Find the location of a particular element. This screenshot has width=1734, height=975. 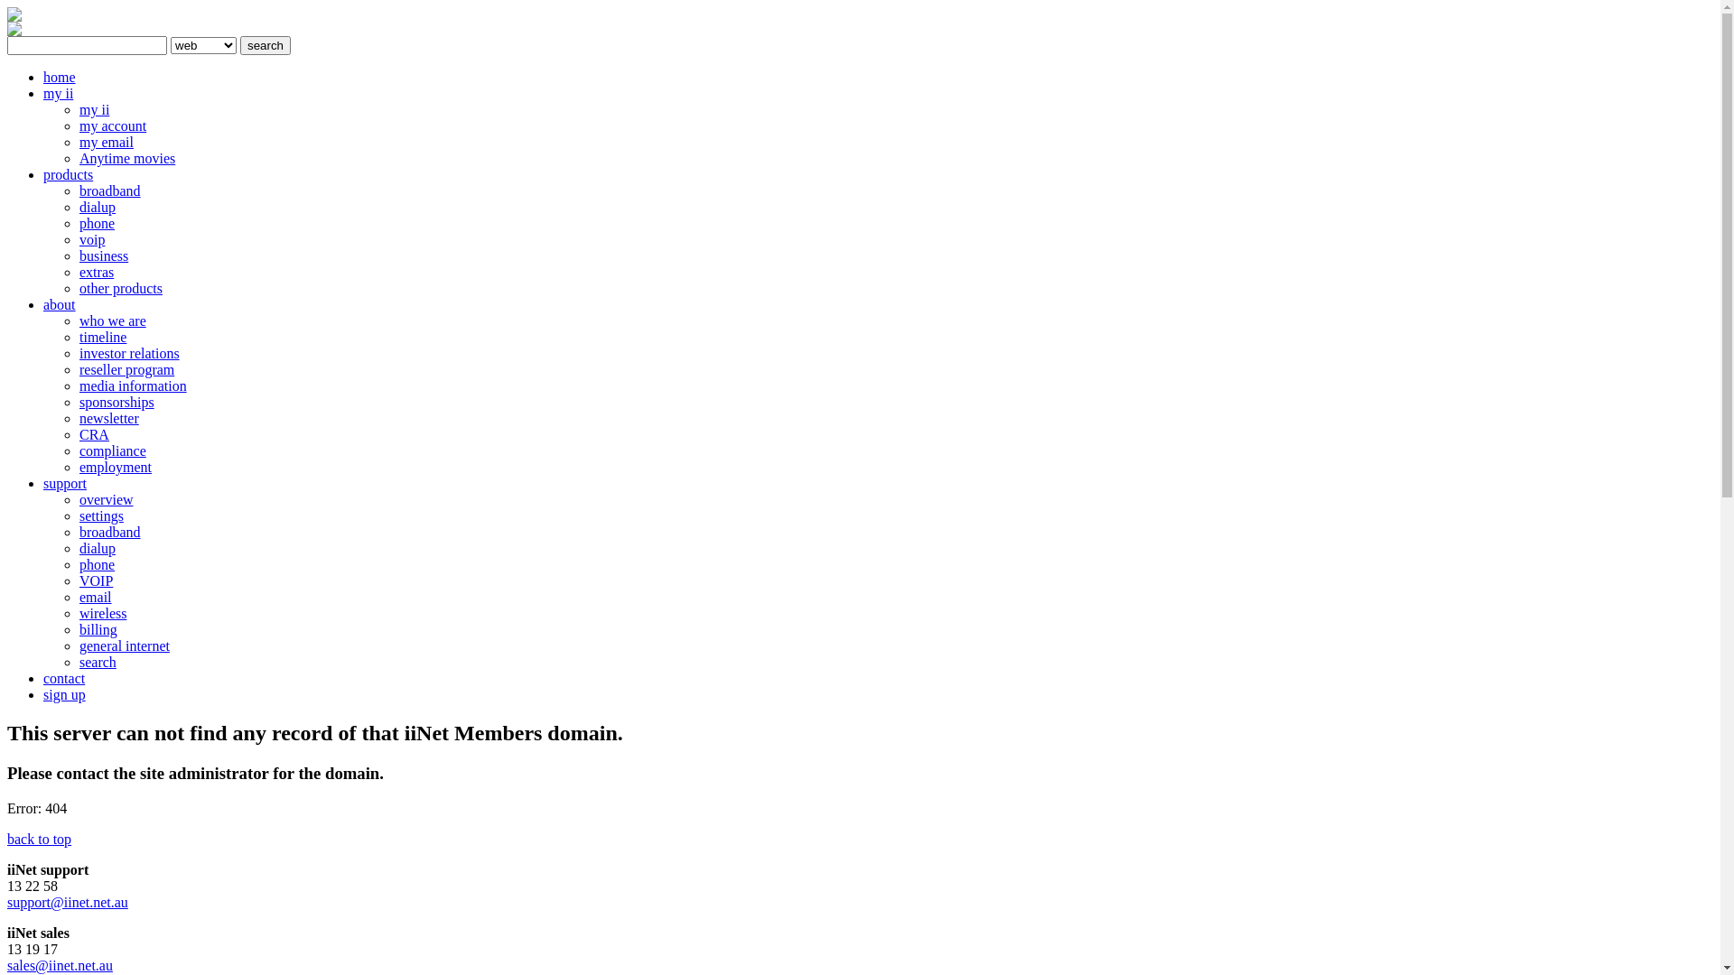

reseller program is located at coordinates (126, 370).